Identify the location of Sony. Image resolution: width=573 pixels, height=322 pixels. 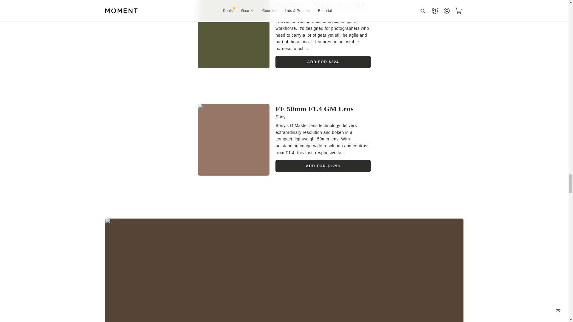
(281, 117).